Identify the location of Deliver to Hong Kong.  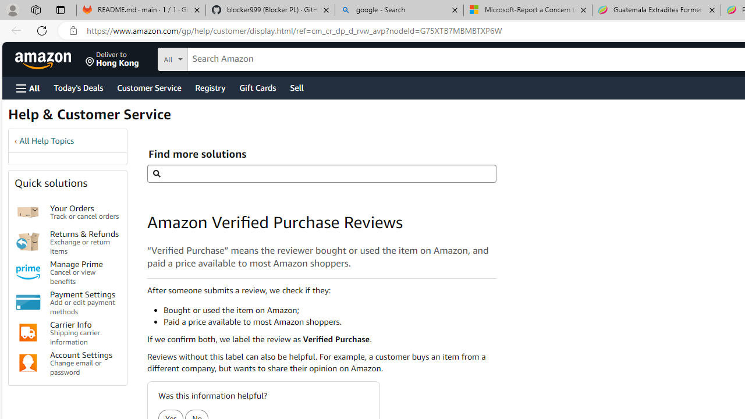
(112, 59).